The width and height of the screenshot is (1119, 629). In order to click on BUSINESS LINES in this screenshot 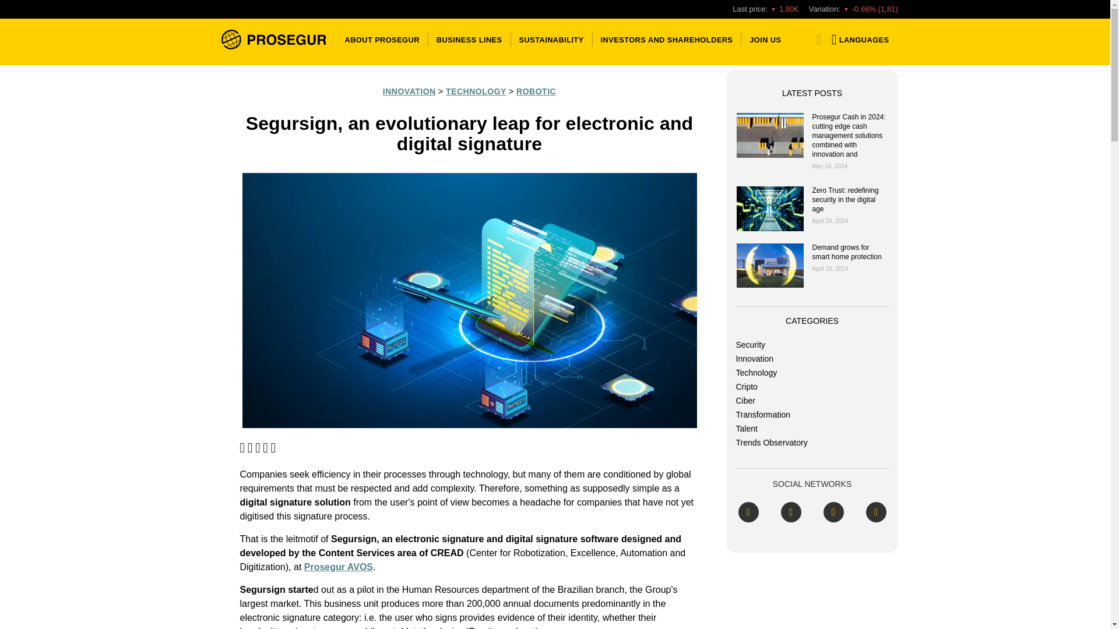, I will do `click(469, 39)`.